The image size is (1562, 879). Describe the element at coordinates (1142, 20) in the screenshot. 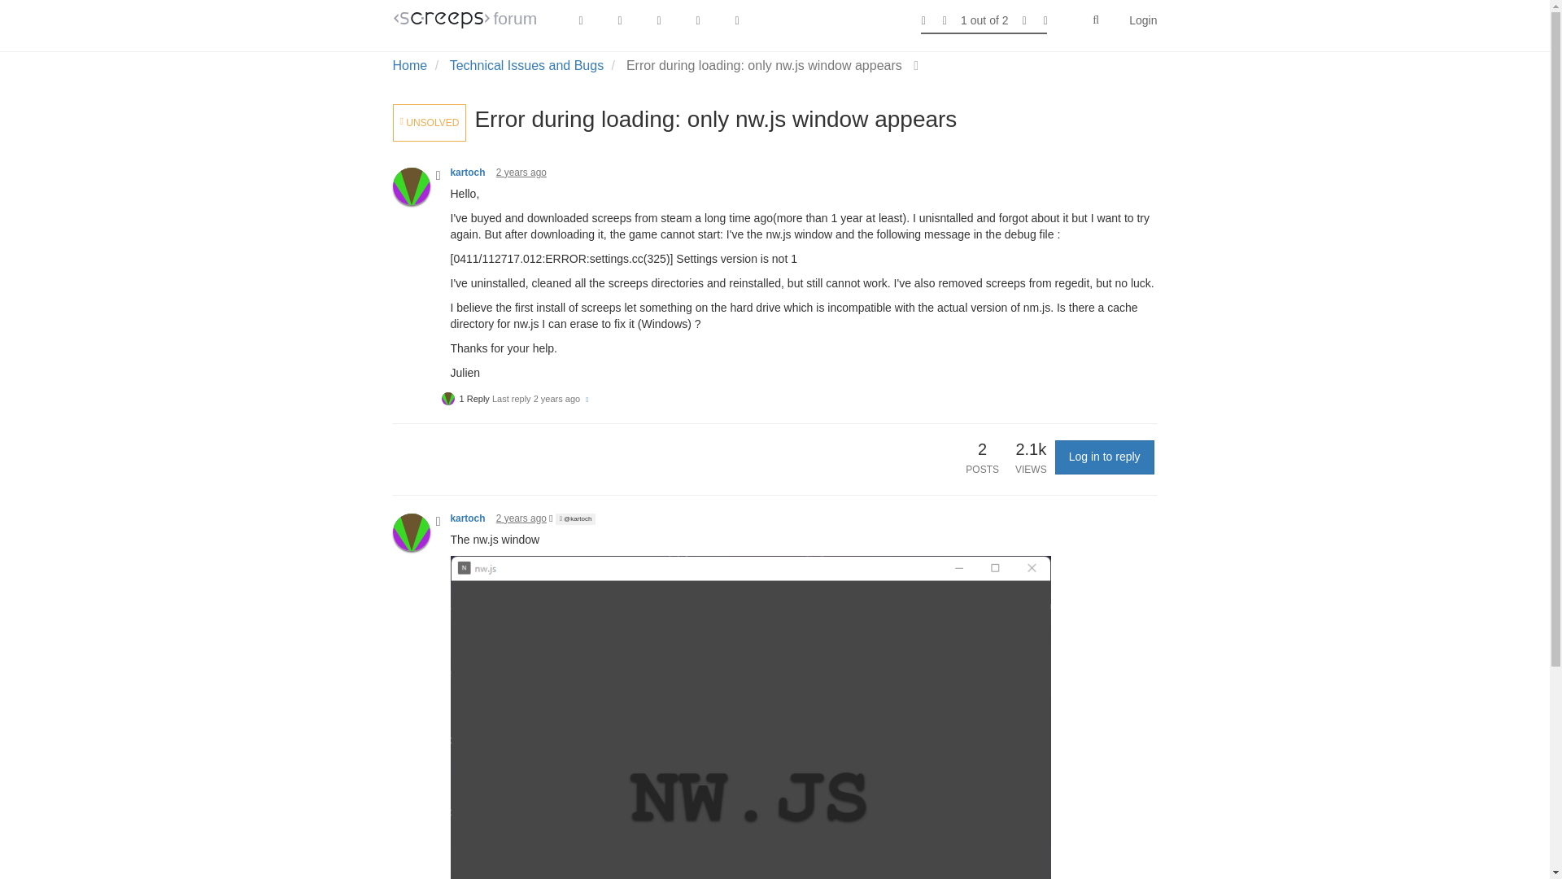

I see `Login` at that location.